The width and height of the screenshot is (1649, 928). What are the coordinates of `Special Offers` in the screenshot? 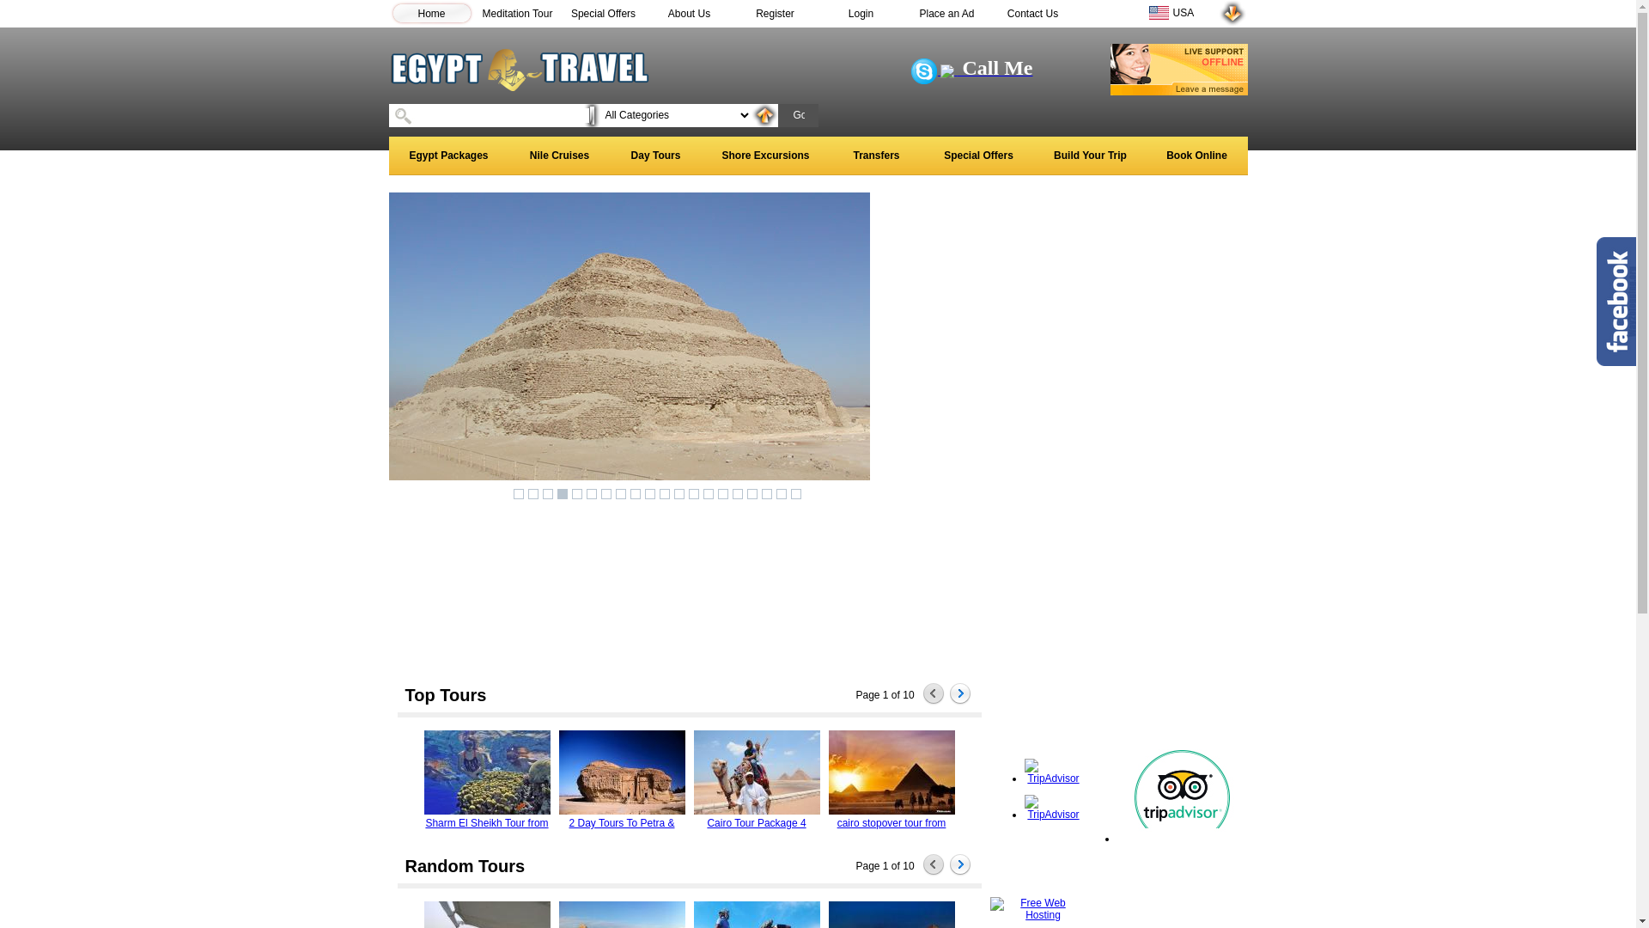 It's located at (603, 13).